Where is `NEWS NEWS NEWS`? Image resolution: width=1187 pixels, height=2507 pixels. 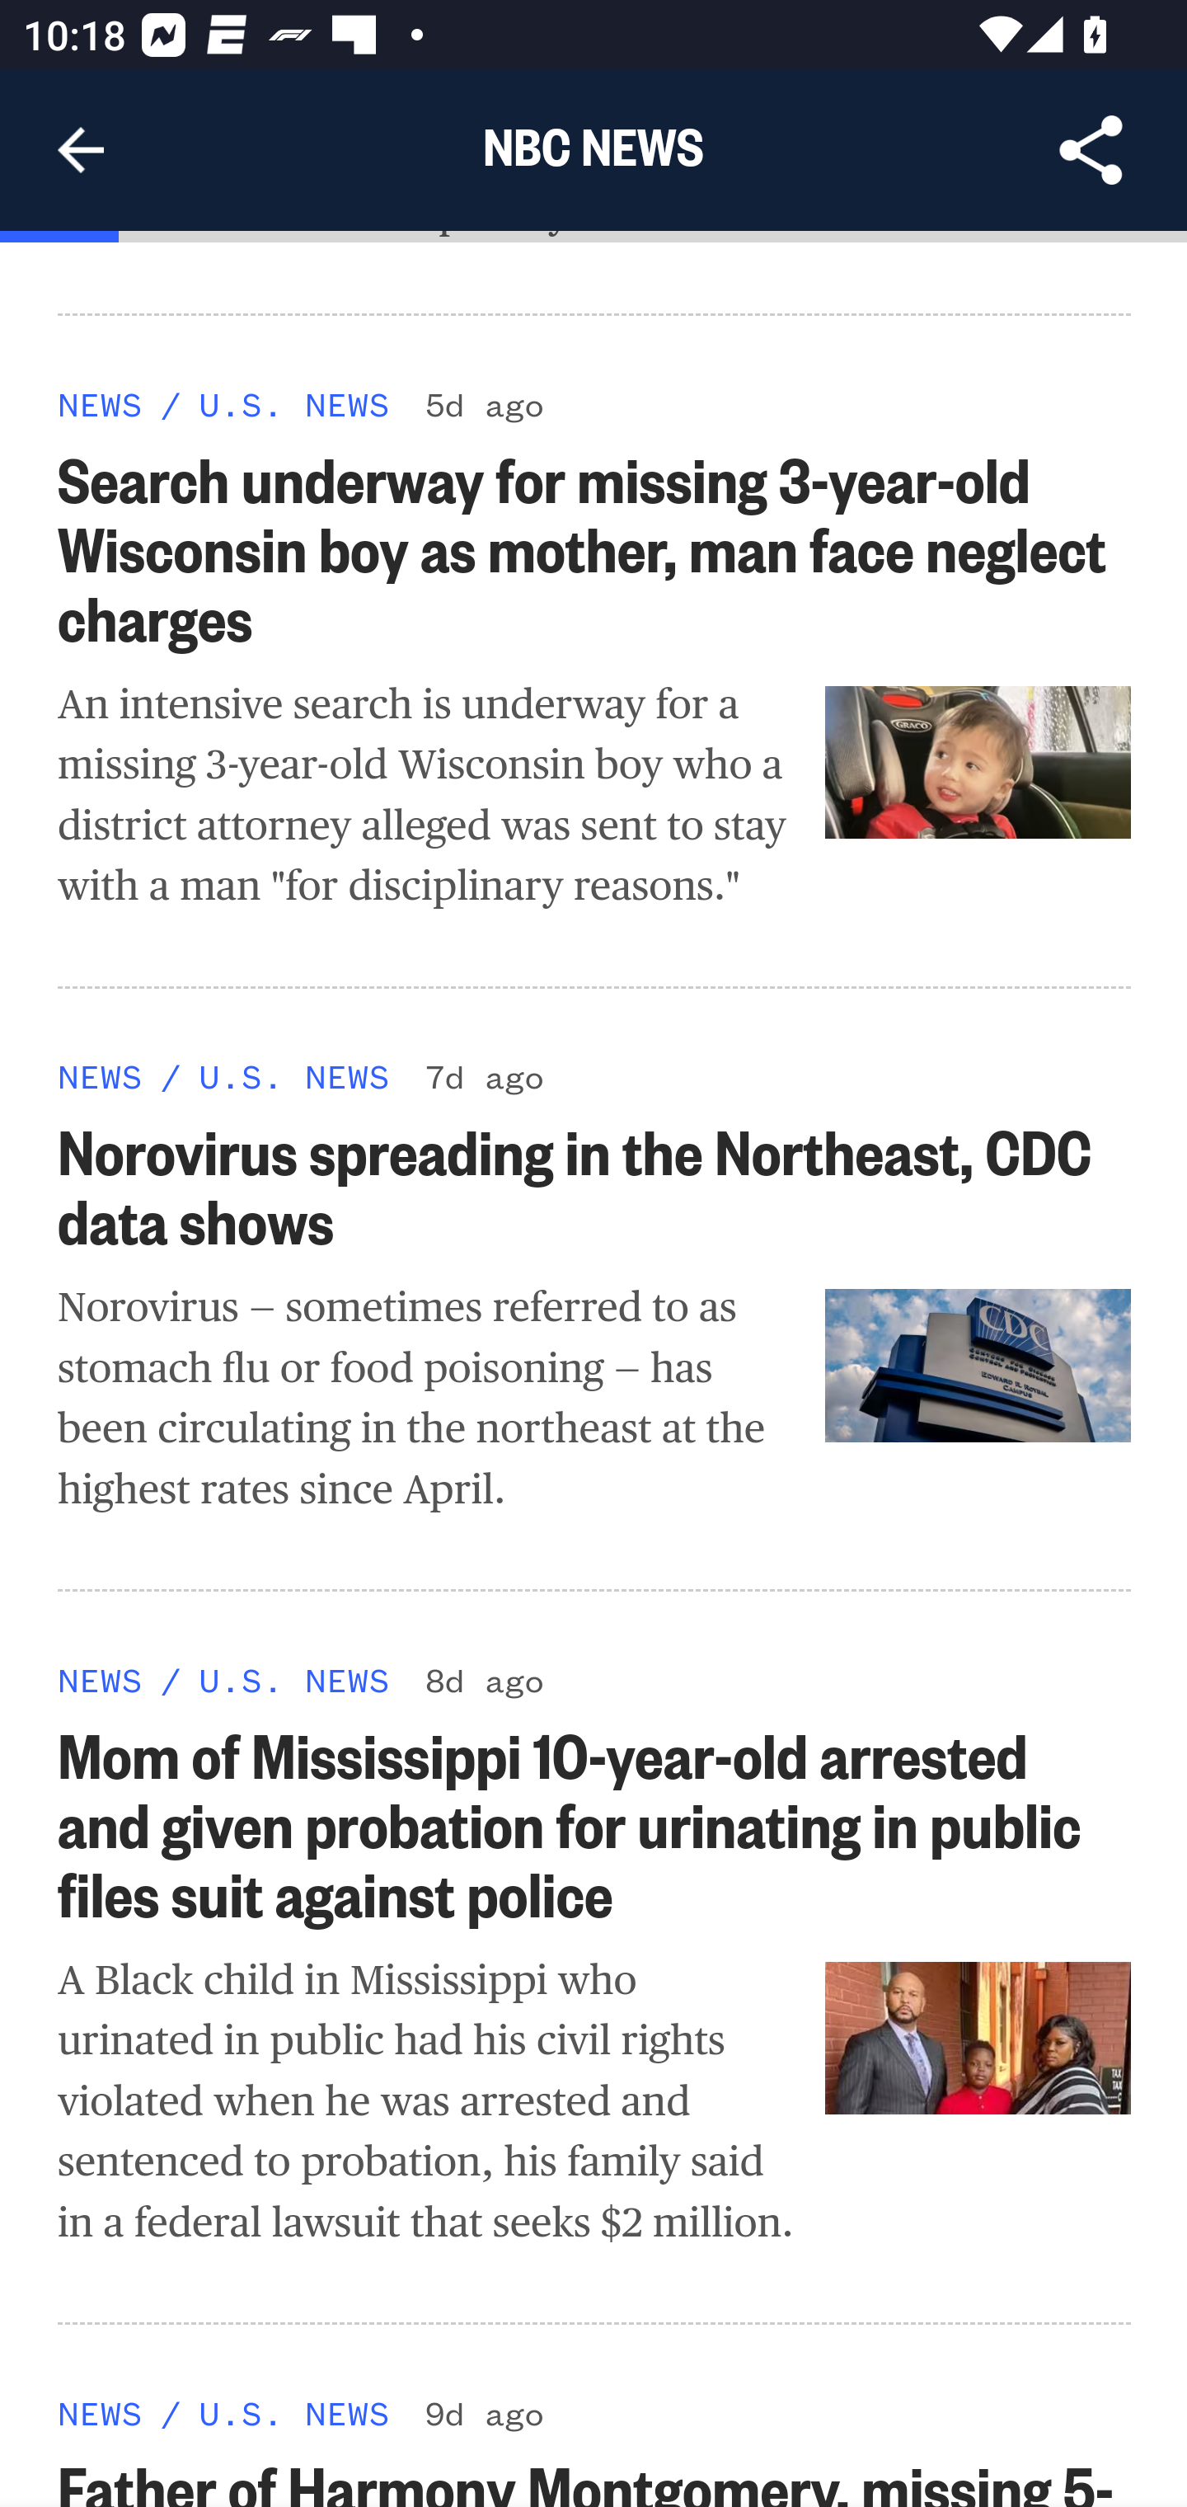
NEWS NEWS NEWS is located at coordinates (101, 2411).